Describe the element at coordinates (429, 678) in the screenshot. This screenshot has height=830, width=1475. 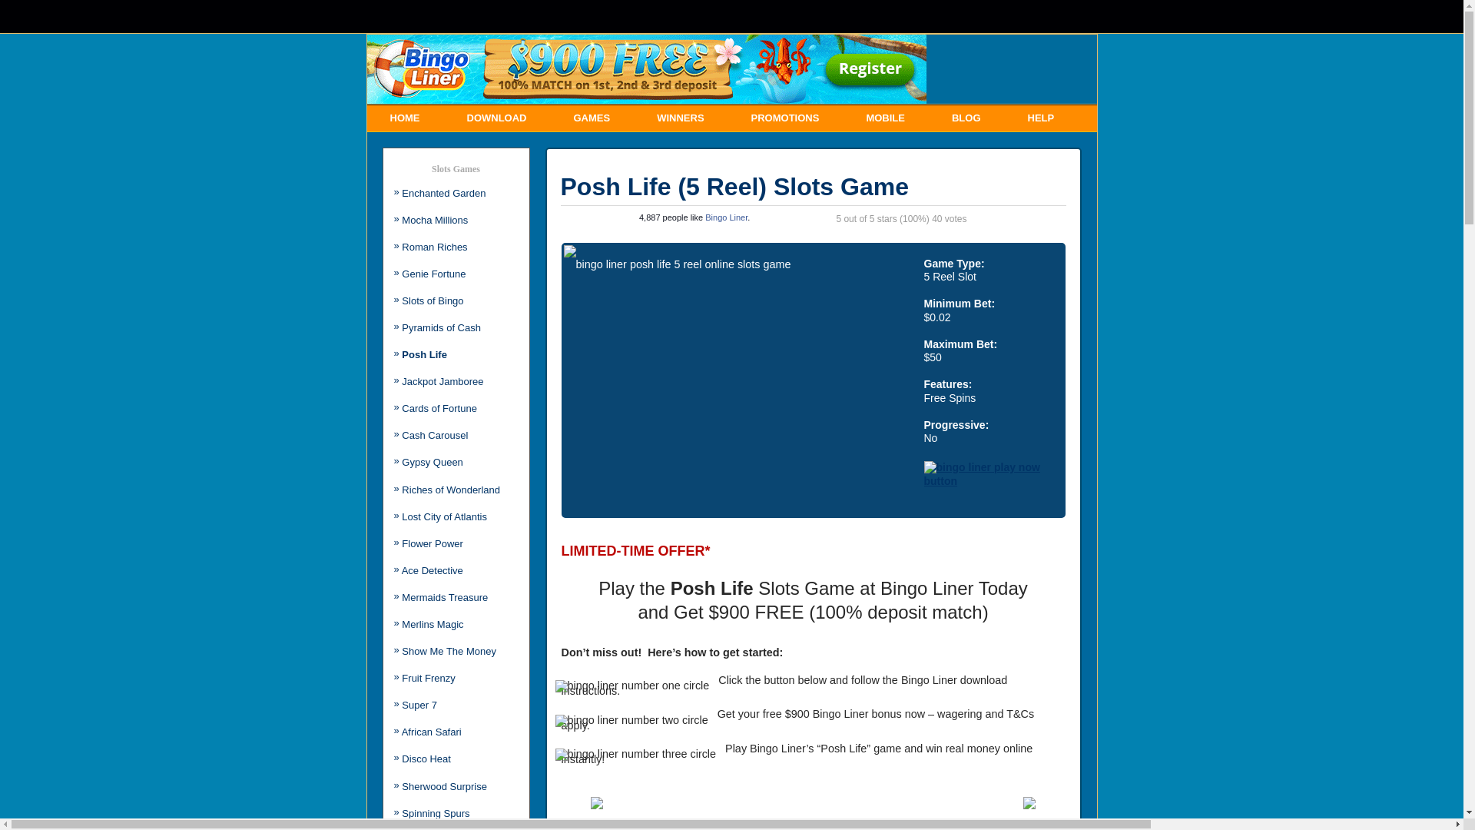
I see `Fruit Frenzy` at that location.